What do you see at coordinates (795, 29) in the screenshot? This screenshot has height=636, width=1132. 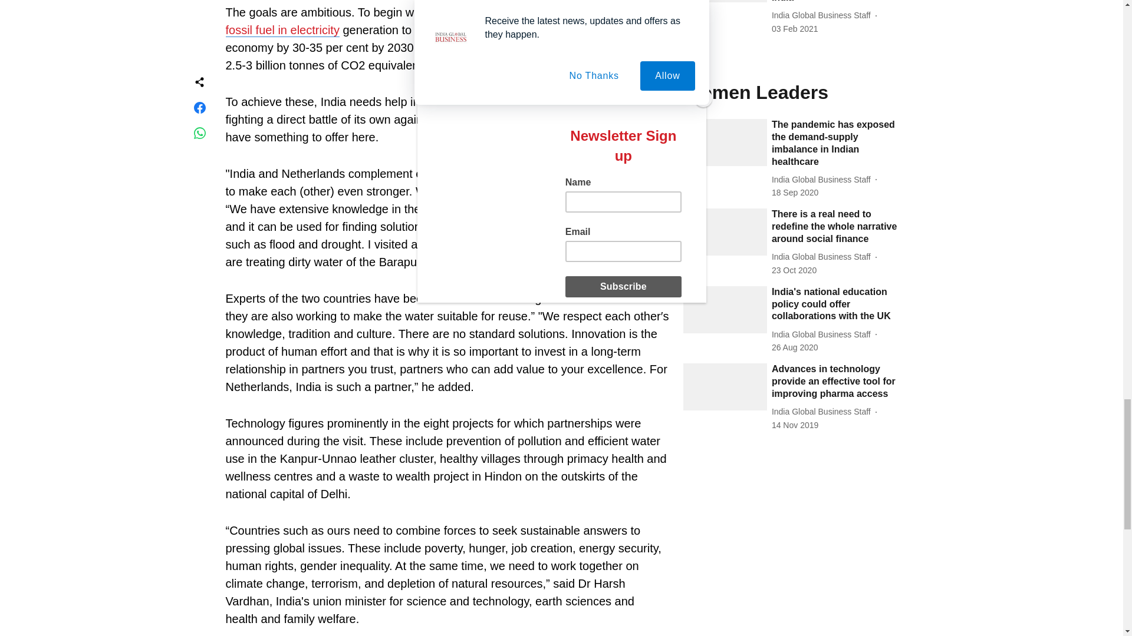 I see `2021-02-03 05:51` at bounding box center [795, 29].